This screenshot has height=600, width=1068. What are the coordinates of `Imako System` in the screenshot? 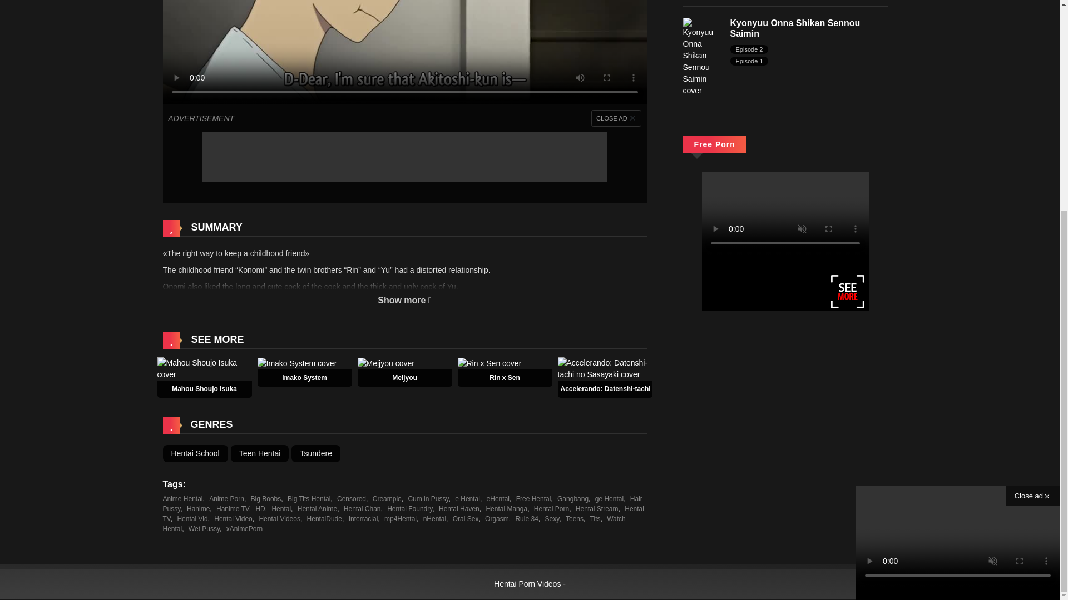 It's located at (296, 362).